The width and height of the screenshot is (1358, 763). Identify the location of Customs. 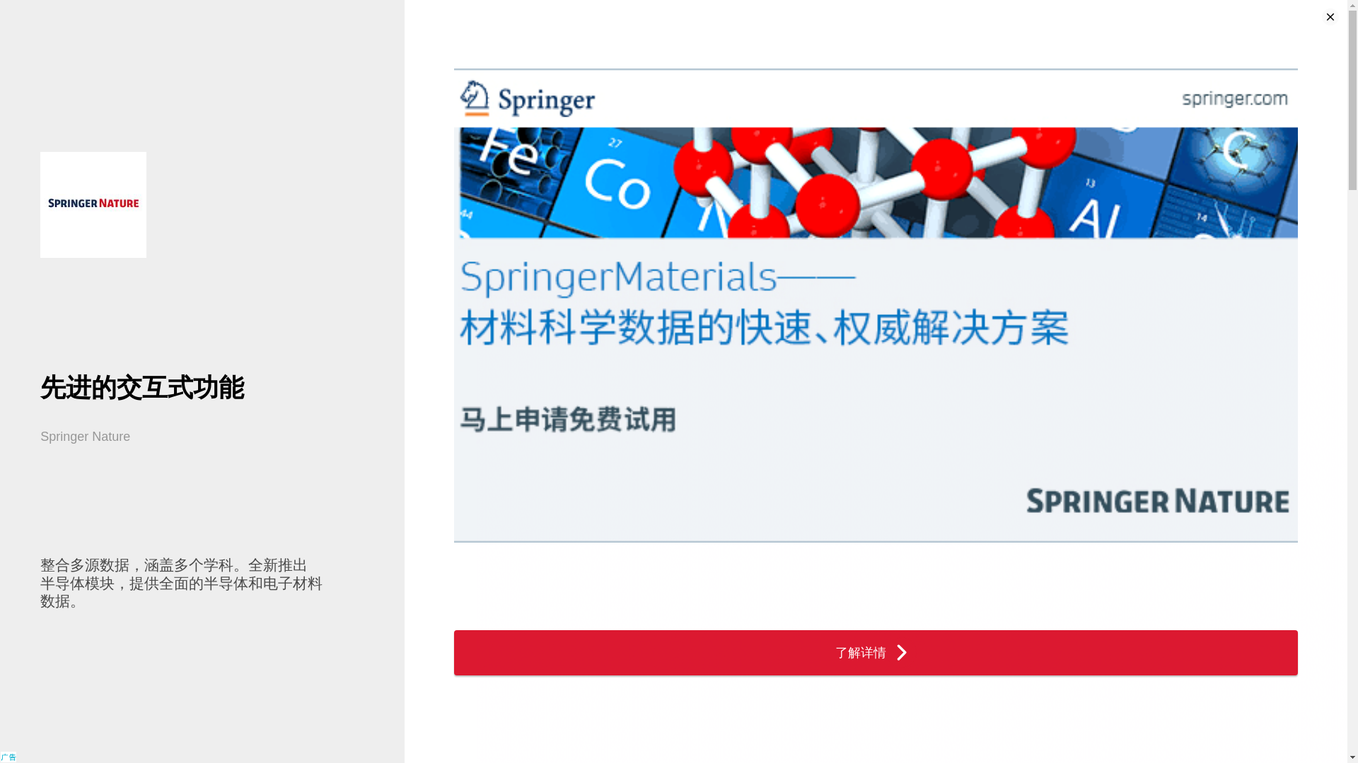
(641, 14).